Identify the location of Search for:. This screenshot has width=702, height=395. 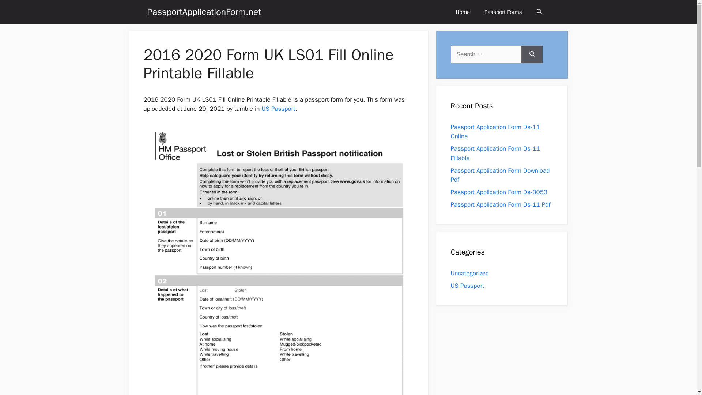
(486, 54).